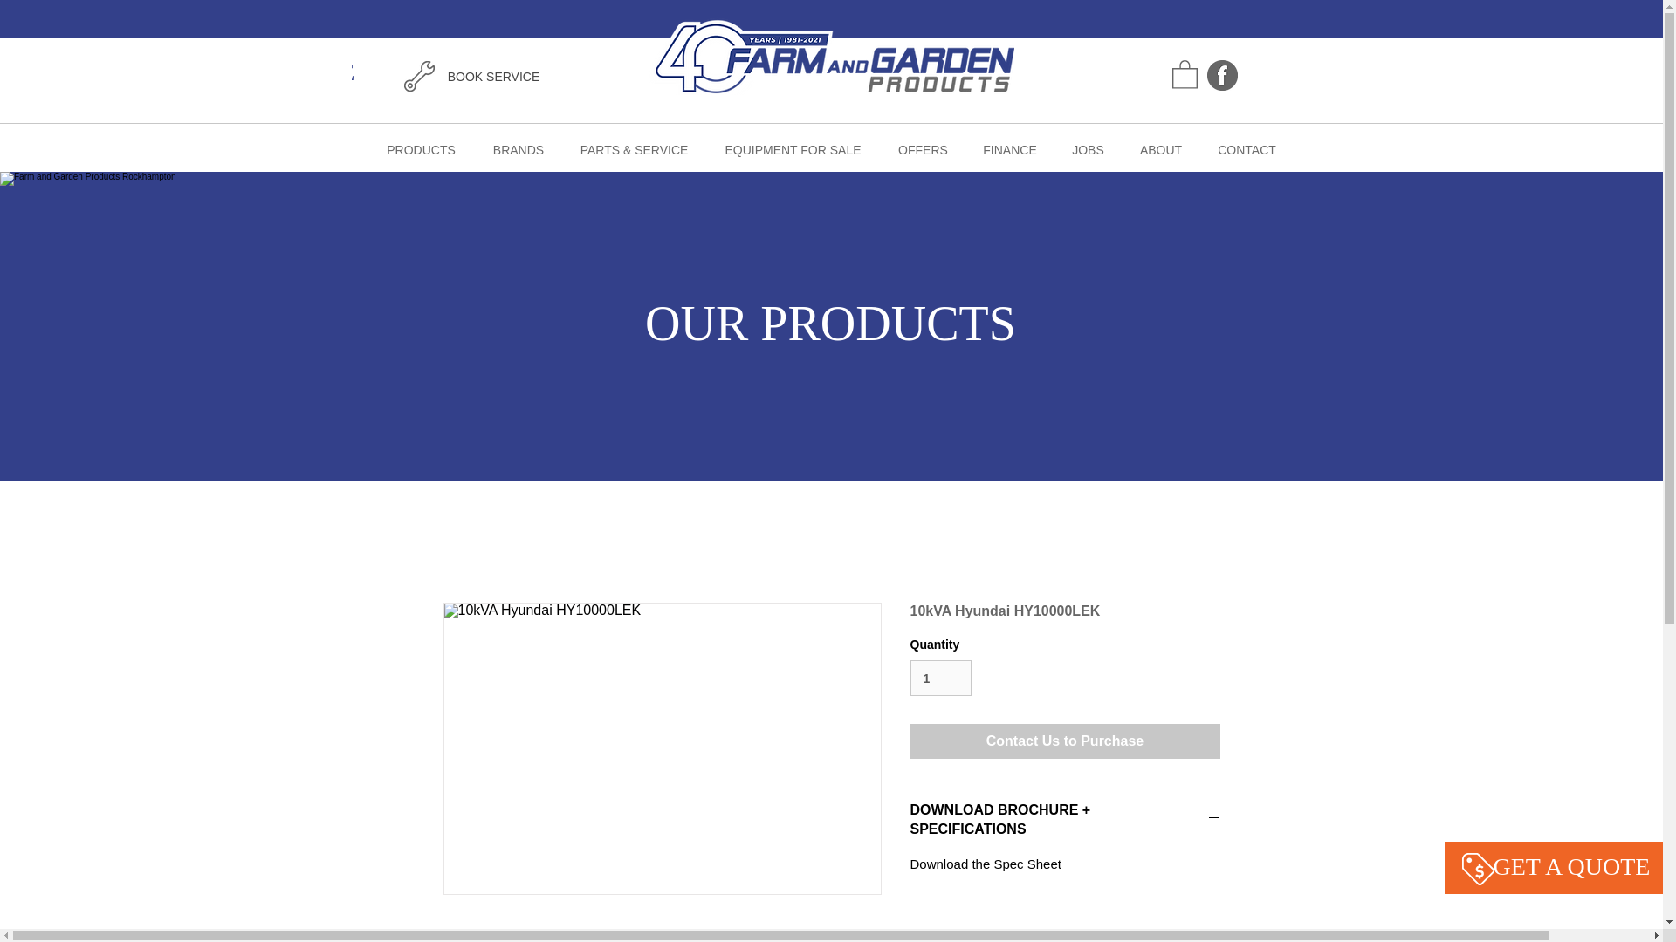 The image size is (1676, 942). I want to click on ABOUT, so click(1160, 149).